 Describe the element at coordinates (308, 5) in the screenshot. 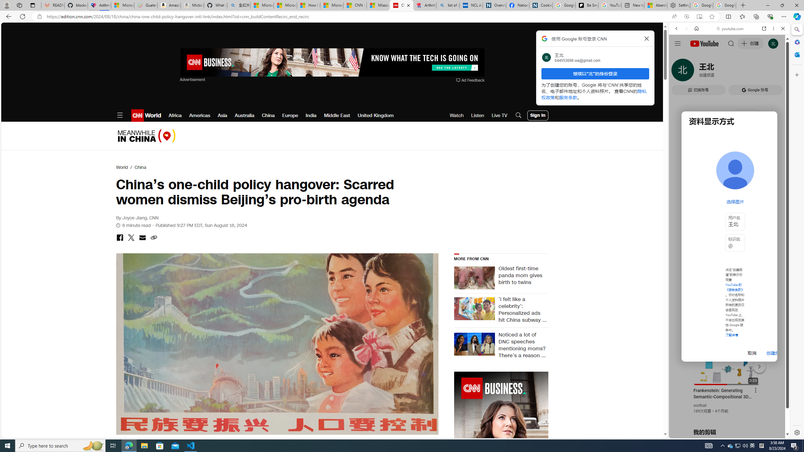

I see `How I Got Rid of Microsoft Edge's Unnecessary Features` at that location.